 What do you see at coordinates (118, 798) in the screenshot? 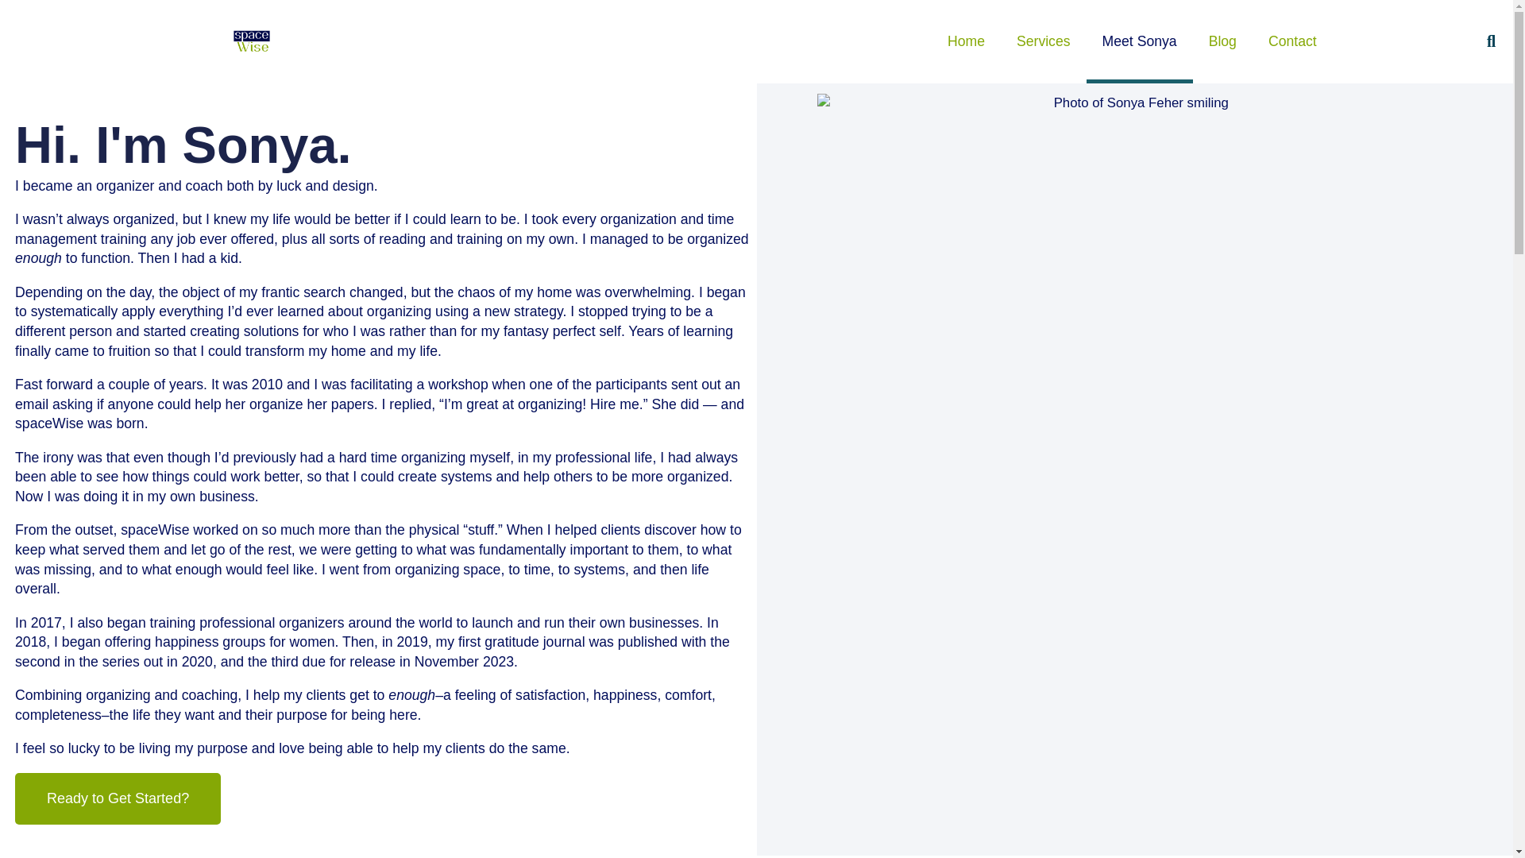
I see `Ready to Get Started?` at bounding box center [118, 798].